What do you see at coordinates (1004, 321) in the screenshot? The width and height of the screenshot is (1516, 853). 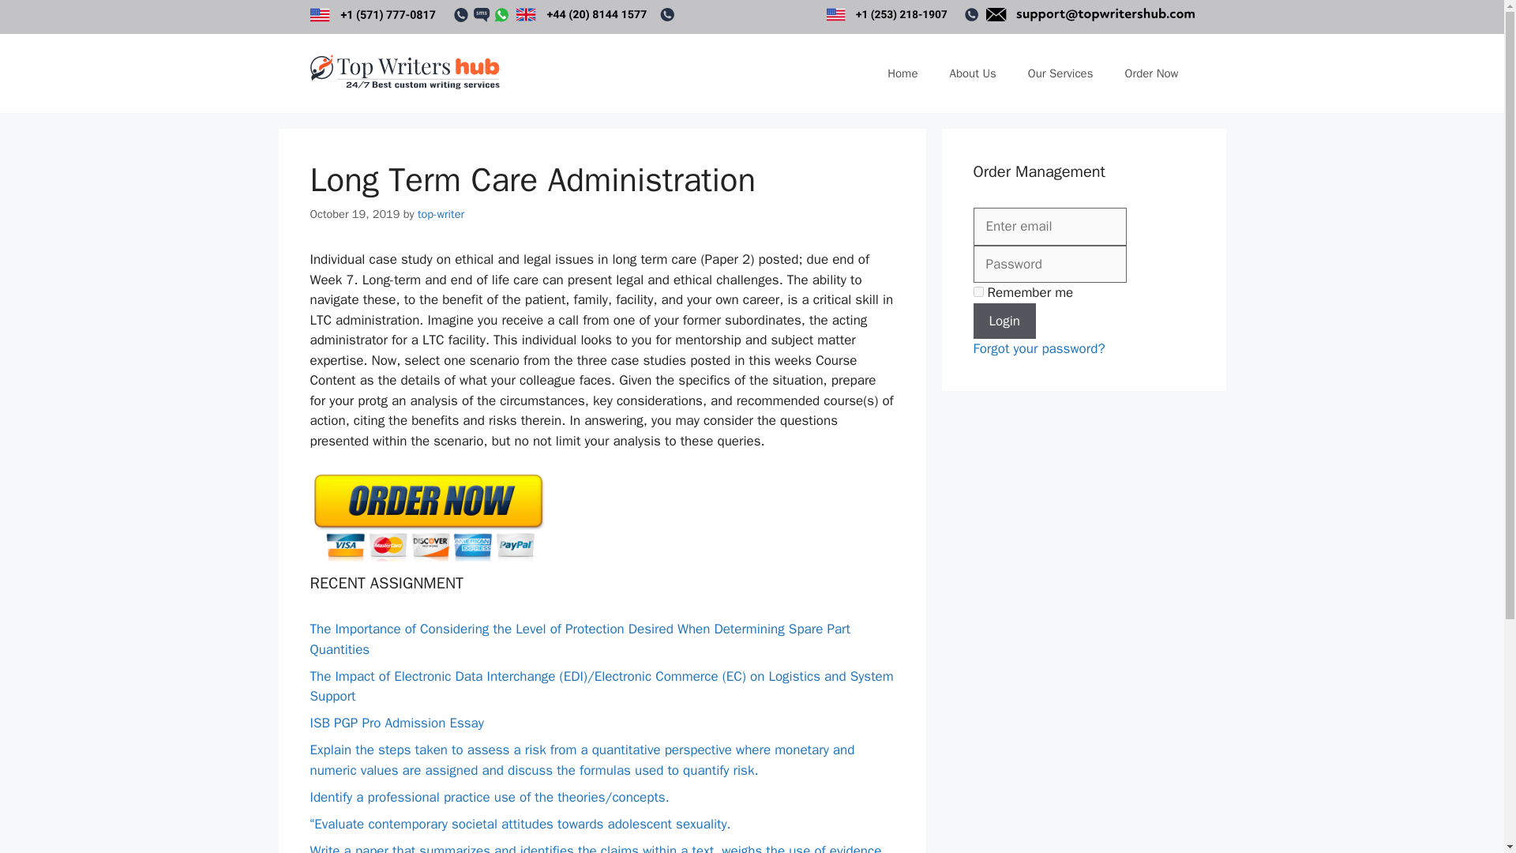 I see `Login` at bounding box center [1004, 321].